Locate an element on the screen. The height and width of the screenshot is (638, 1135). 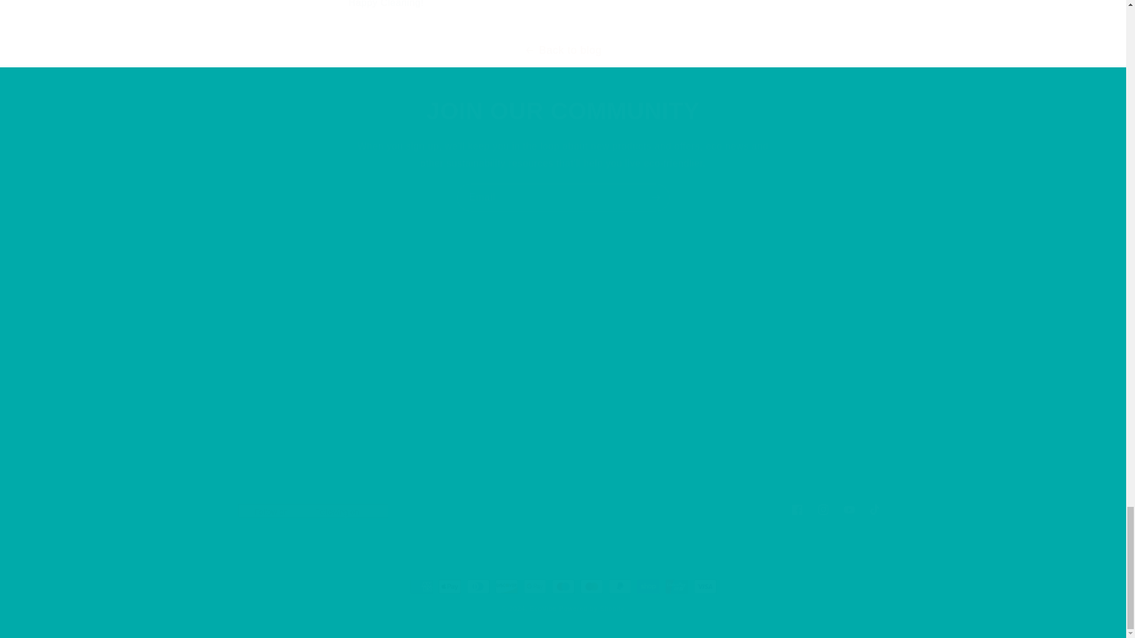
Email is located at coordinates (563, 111).